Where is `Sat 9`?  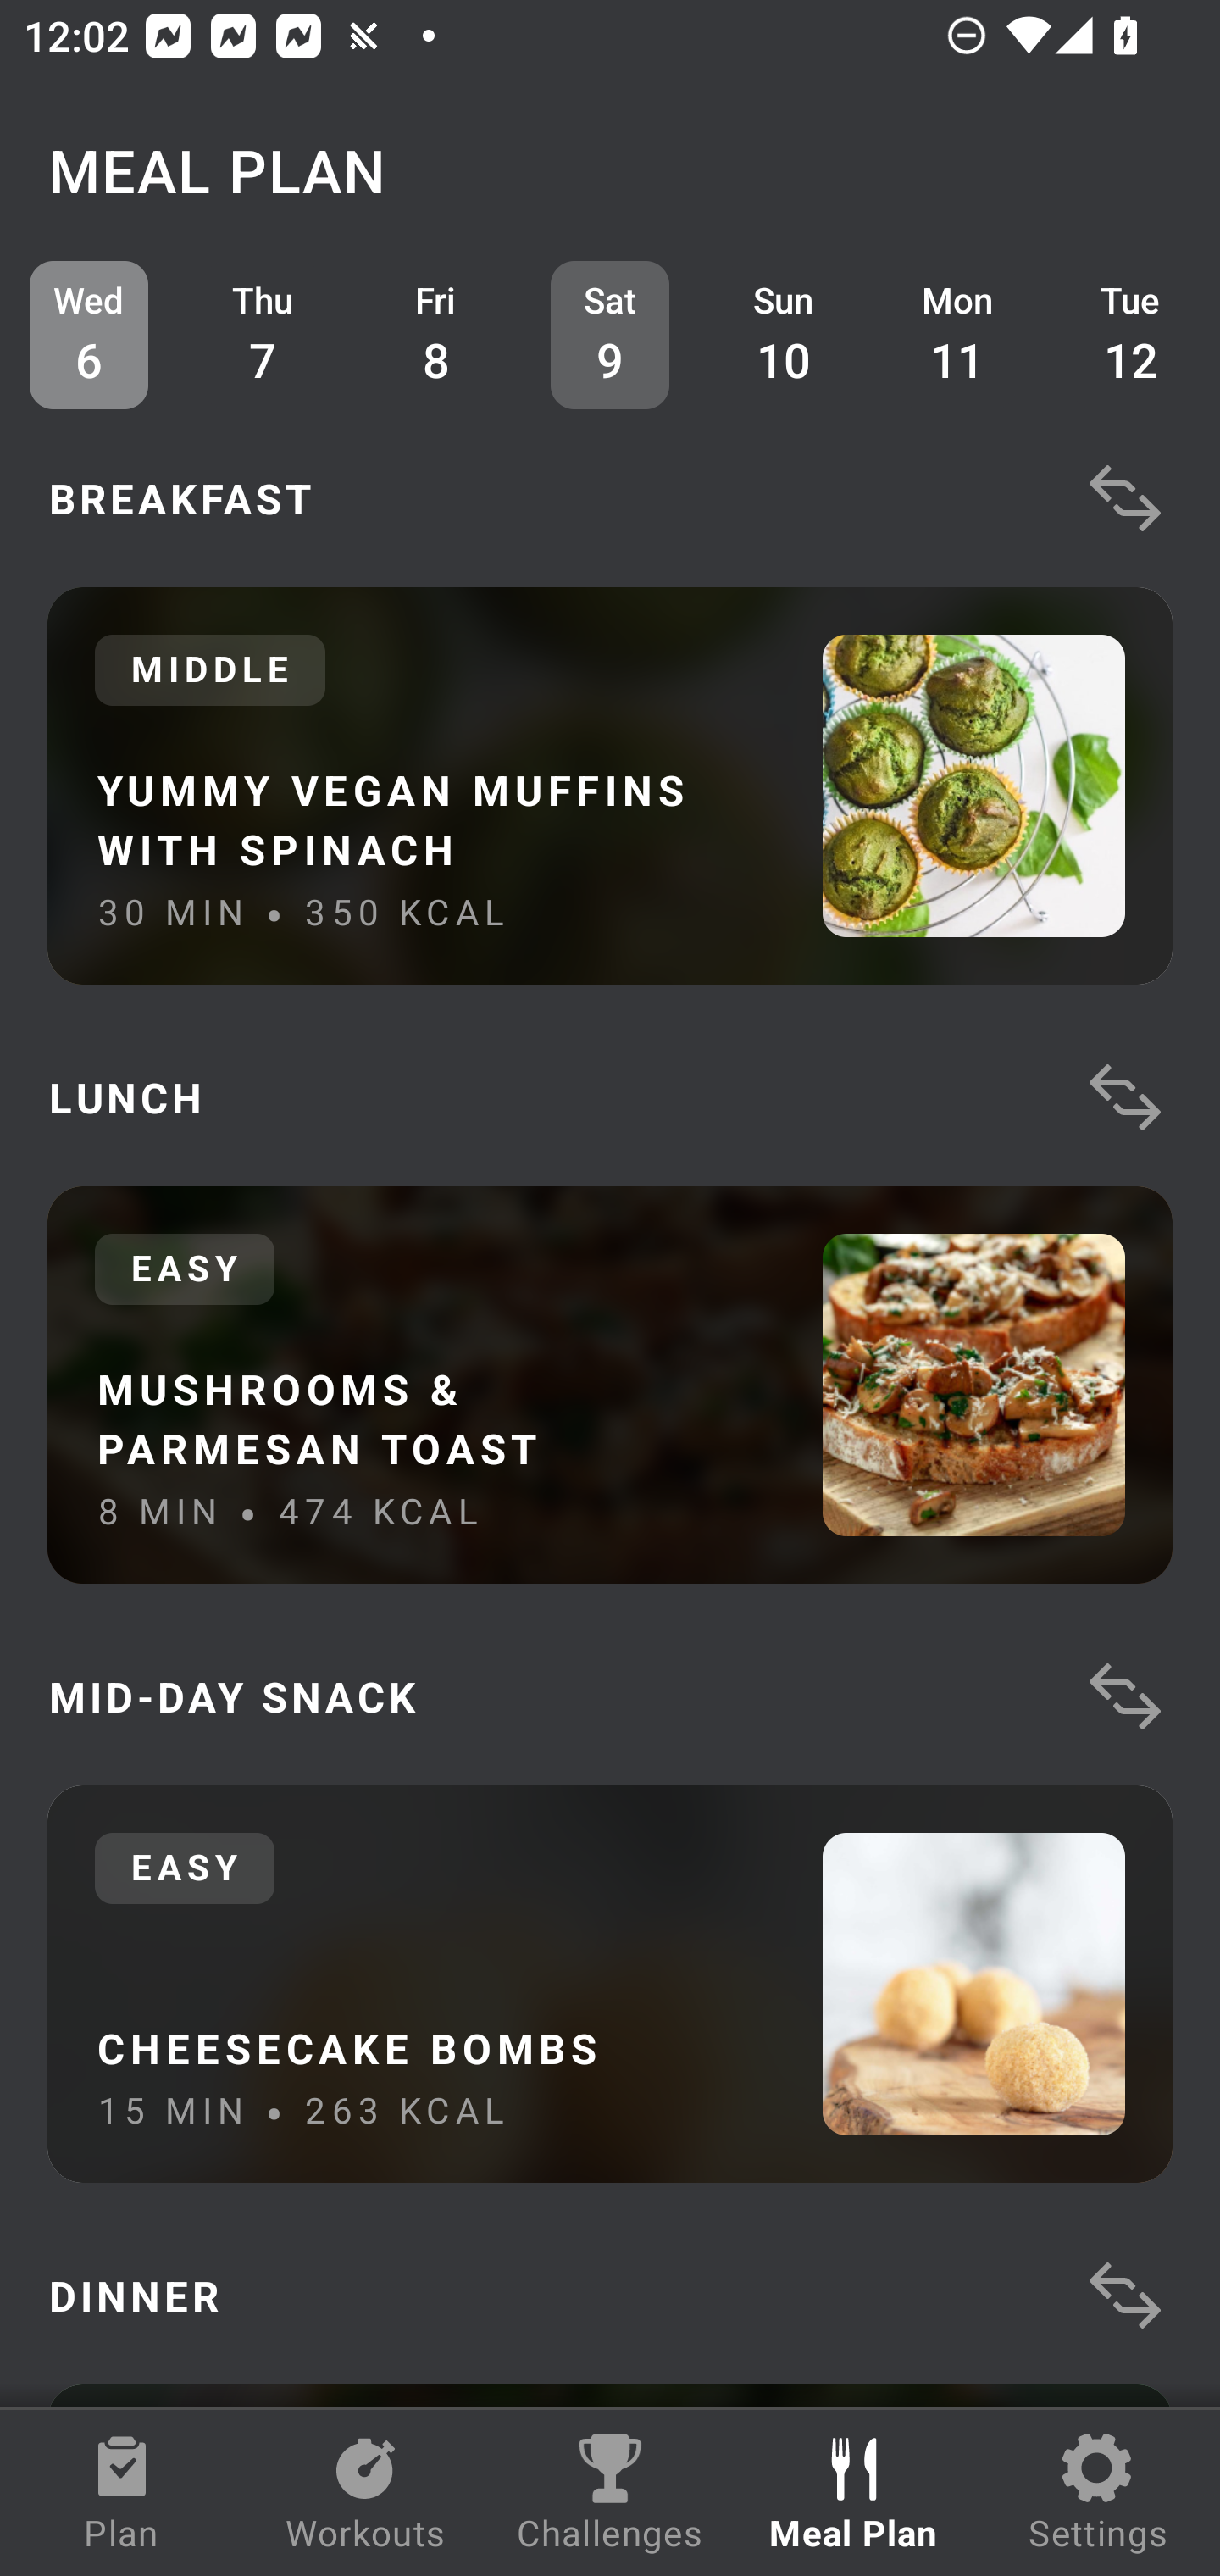
Sat 9 is located at coordinates (610, 335).